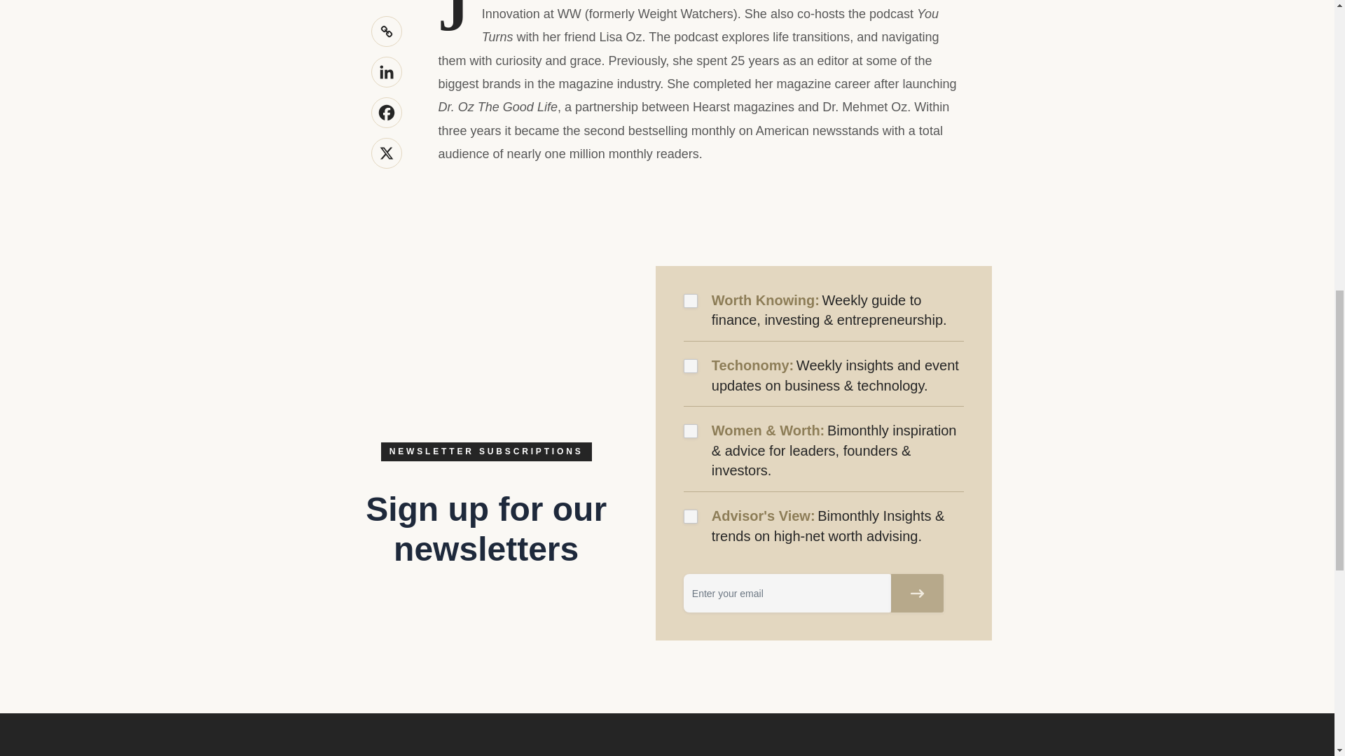 This screenshot has height=756, width=1345. I want to click on yes, so click(691, 366).